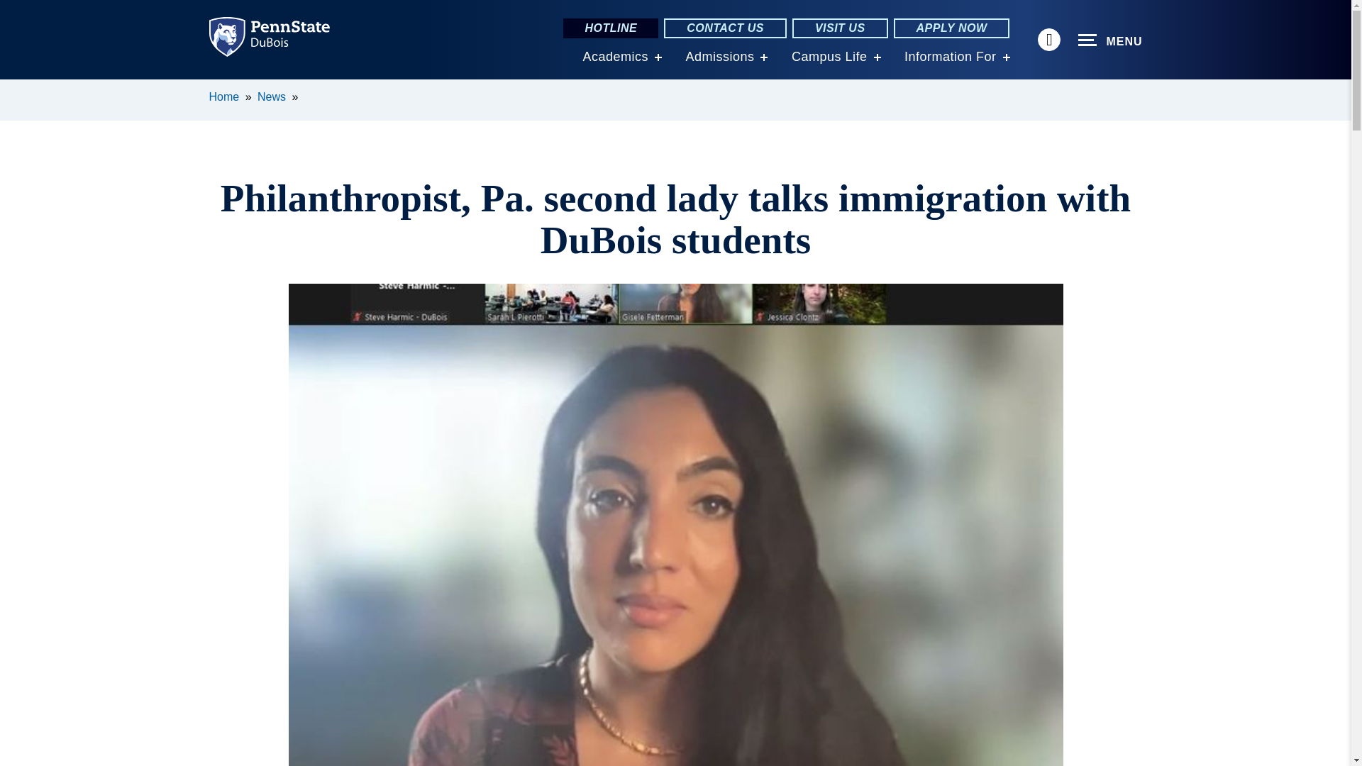 This screenshot has height=766, width=1362. Describe the element at coordinates (725, 28) in the screenshot. I see `CONTACT US` at that location.